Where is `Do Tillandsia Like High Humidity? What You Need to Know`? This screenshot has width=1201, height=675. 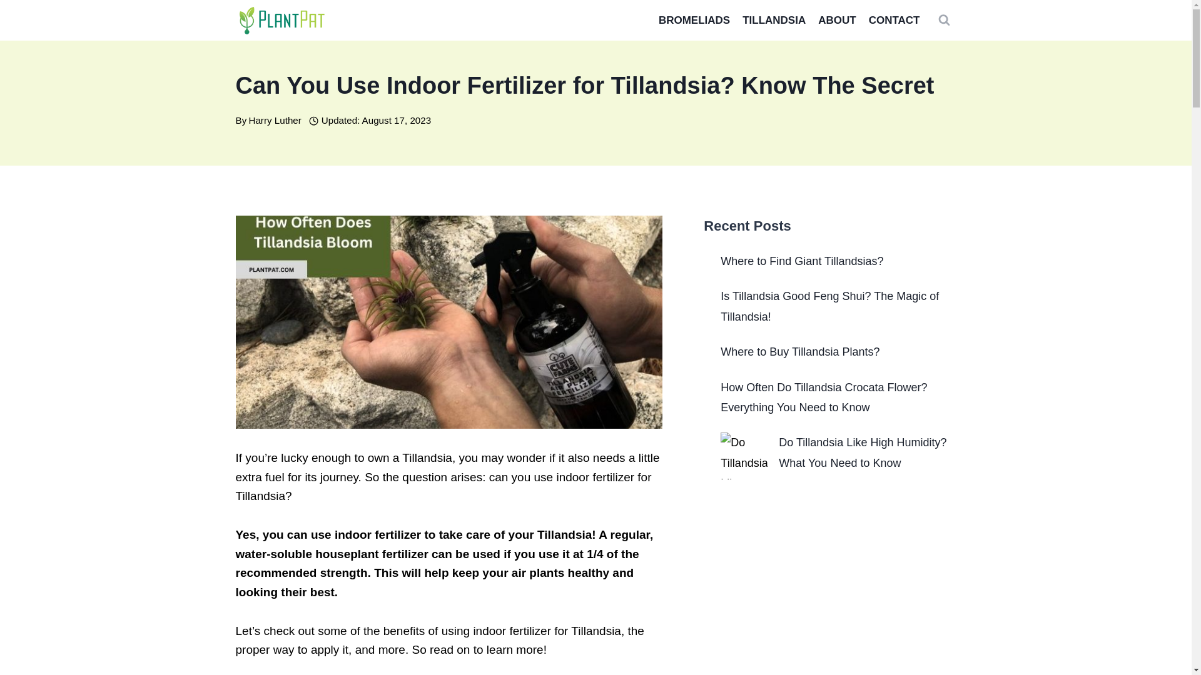
Do Tillandsia Like High Humidity? What You Need to Know is located at coordinates (862, 452).